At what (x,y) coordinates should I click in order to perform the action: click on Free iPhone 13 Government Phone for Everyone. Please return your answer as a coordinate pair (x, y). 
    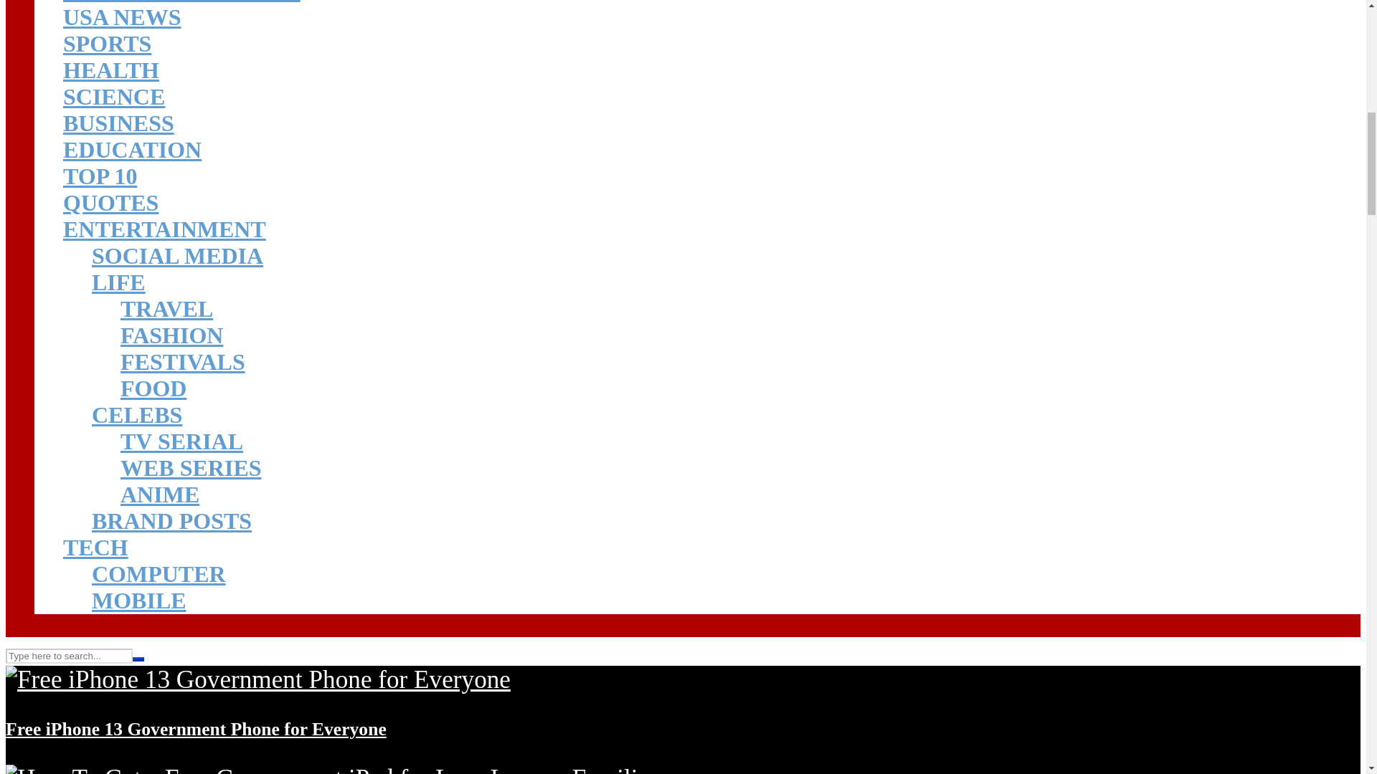
    Looking at the image, I should click on (258, 679).